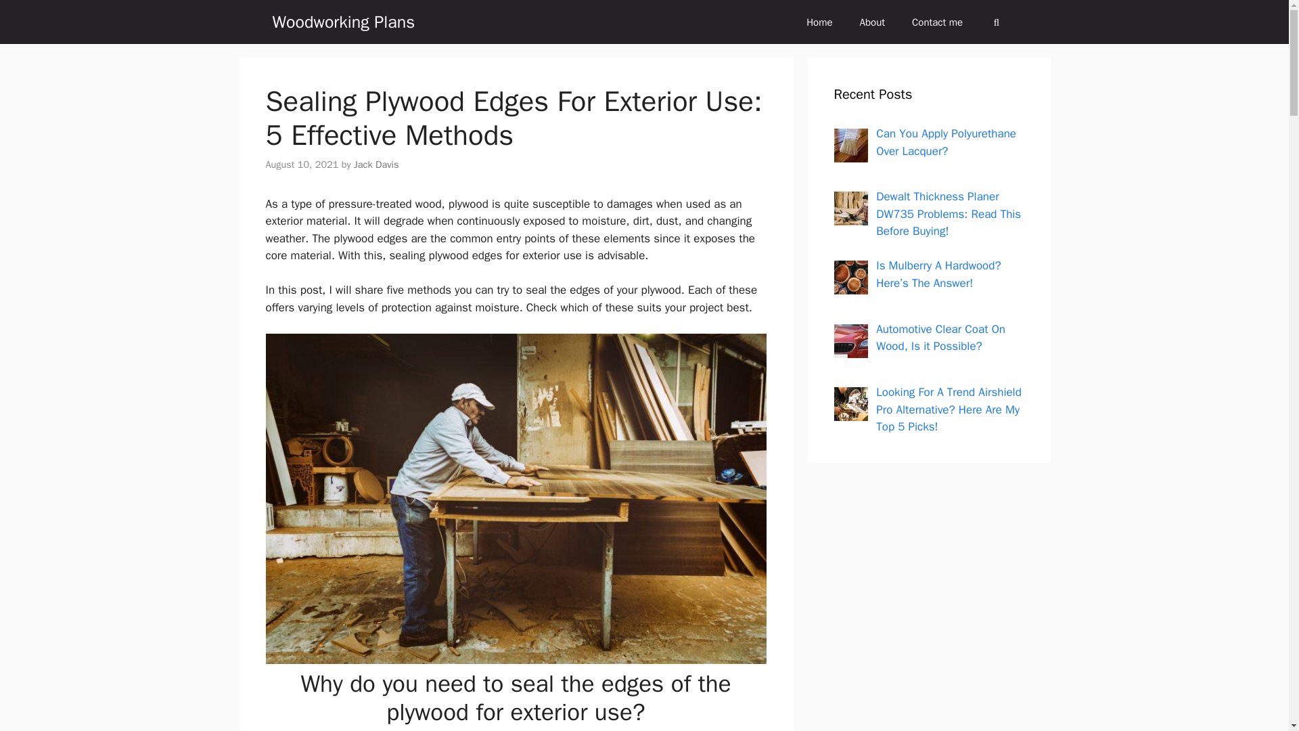  What do you see at coordinates (940, 338) in the screenshot?
I see `Automotive Clear Coat On Wood, Is it Possible?` at bounding box center [940, 338].